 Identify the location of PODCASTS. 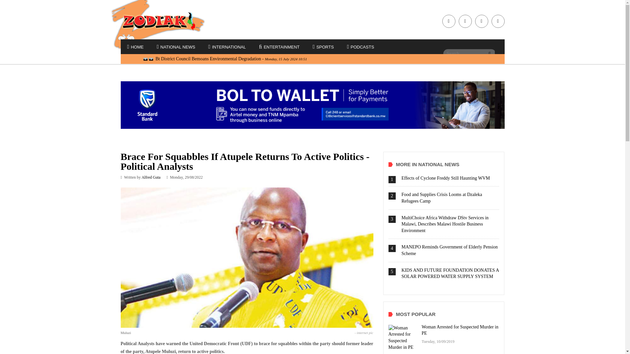
(360, 47).